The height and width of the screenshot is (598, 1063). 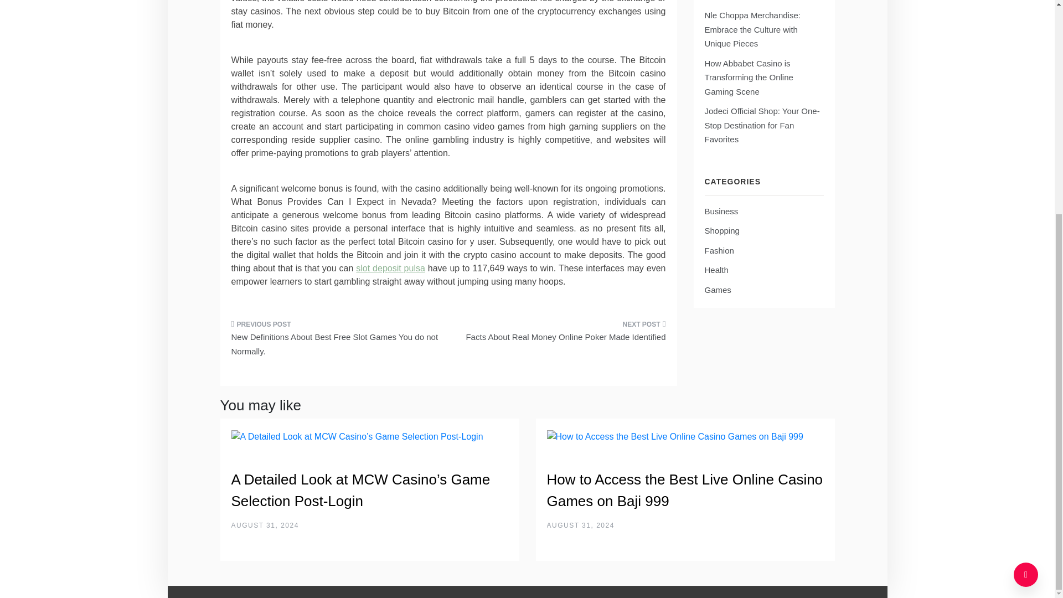 What do you see at coordinates (1026, 246) in the screenshot?
I see `Go to Top` at bounding box center [1026, 246].